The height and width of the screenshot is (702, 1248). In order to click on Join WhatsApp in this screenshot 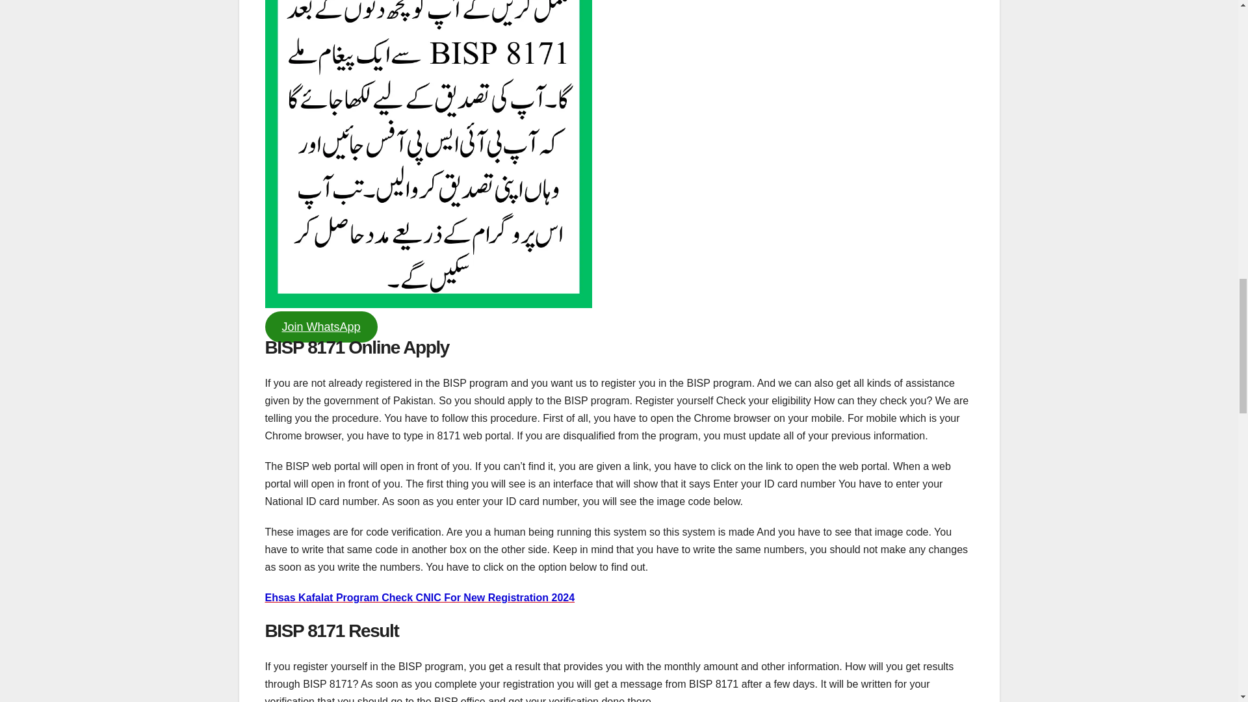, I will do `click(321, 327)`.